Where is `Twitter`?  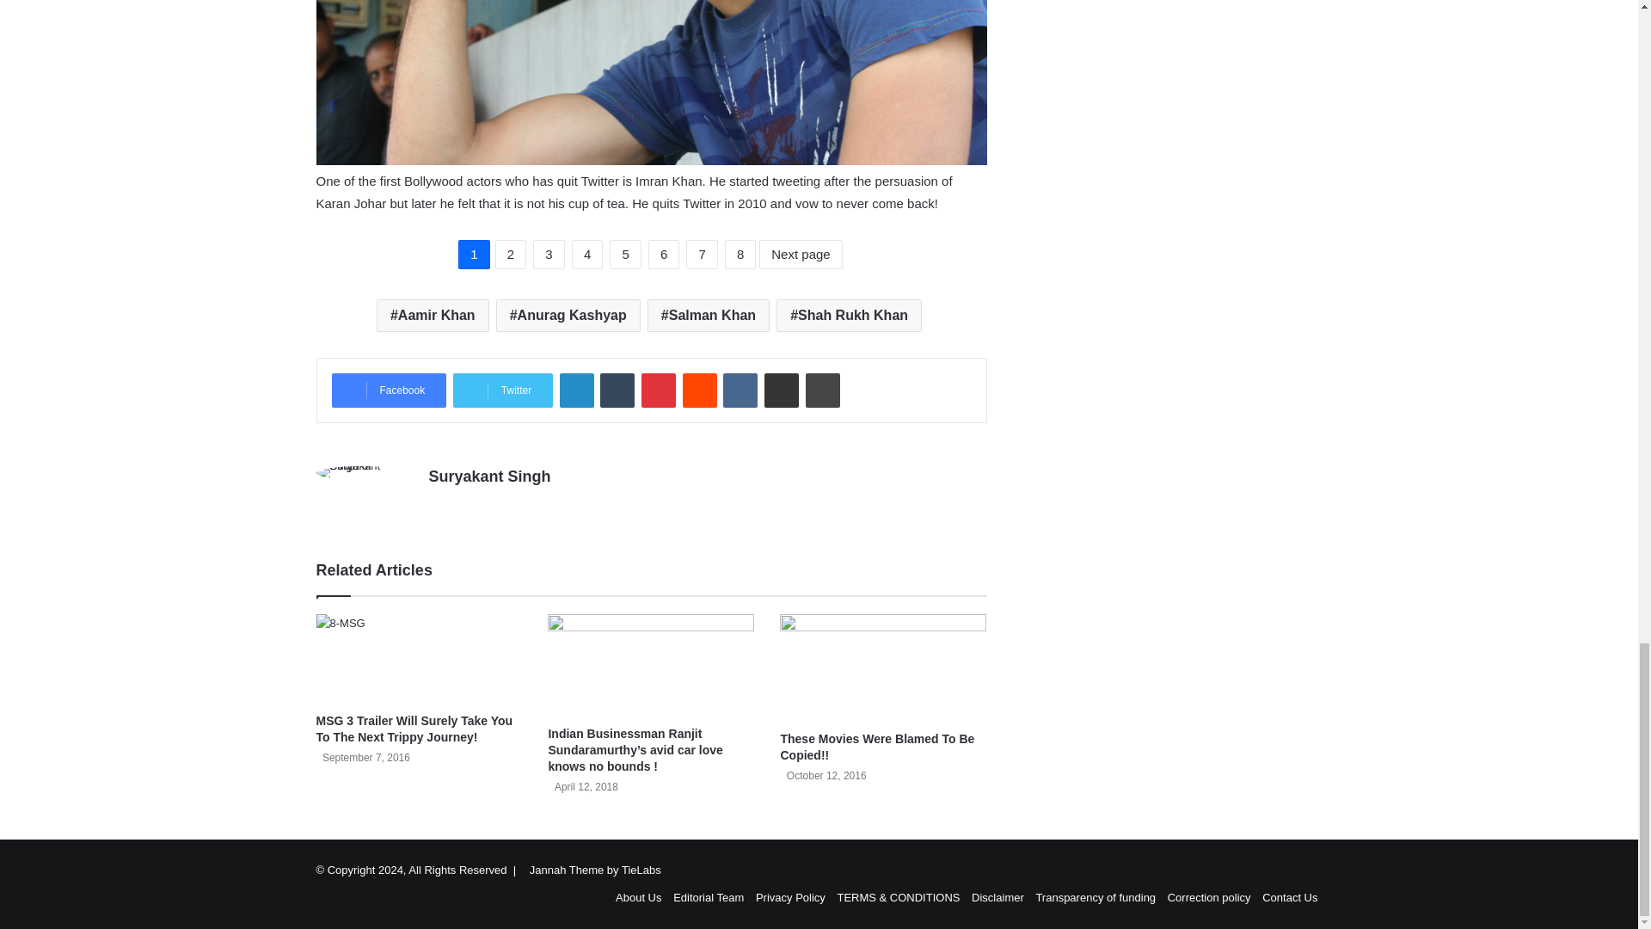
Twitter is located at coordinates (502, 391).